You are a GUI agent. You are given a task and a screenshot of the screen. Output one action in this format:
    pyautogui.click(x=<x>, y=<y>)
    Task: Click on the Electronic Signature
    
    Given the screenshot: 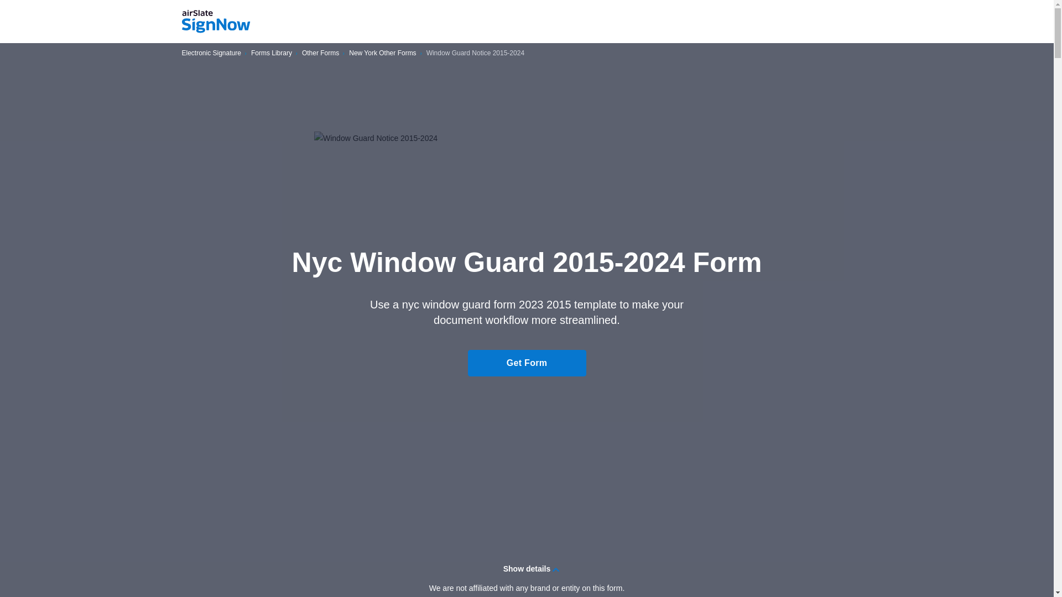 What is the action you would take?
    pyautogui.click(x=211, y=53)
    